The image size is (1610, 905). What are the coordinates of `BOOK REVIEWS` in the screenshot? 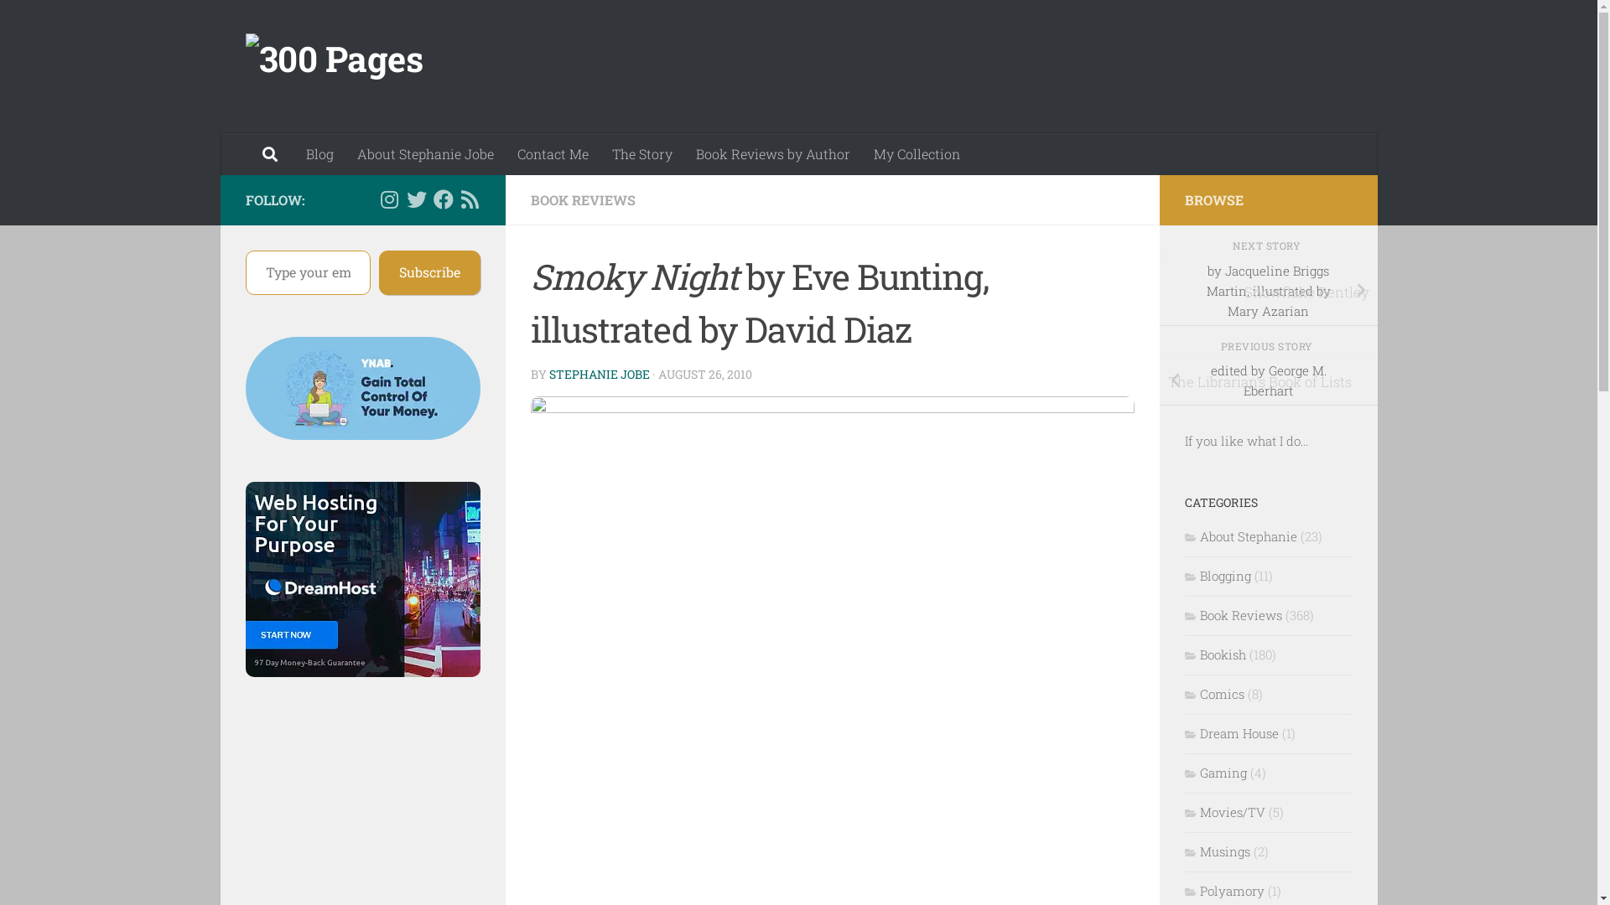 It's located at (582, 199).